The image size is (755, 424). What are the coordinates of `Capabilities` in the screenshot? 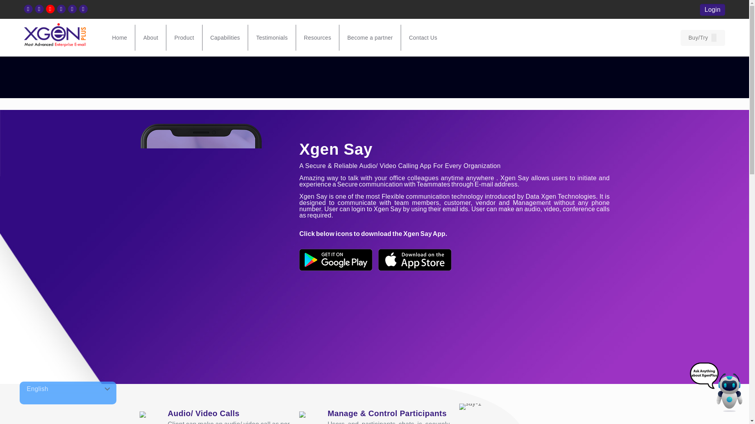 It's located at (225, 37).